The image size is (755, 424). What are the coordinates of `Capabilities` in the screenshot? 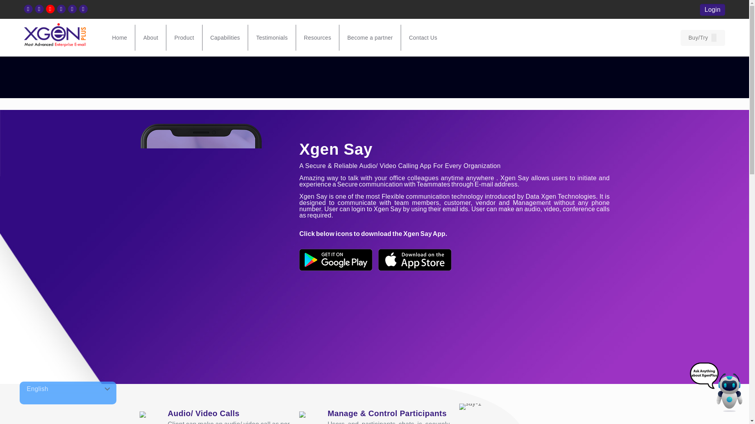 It's located at (225, 37).